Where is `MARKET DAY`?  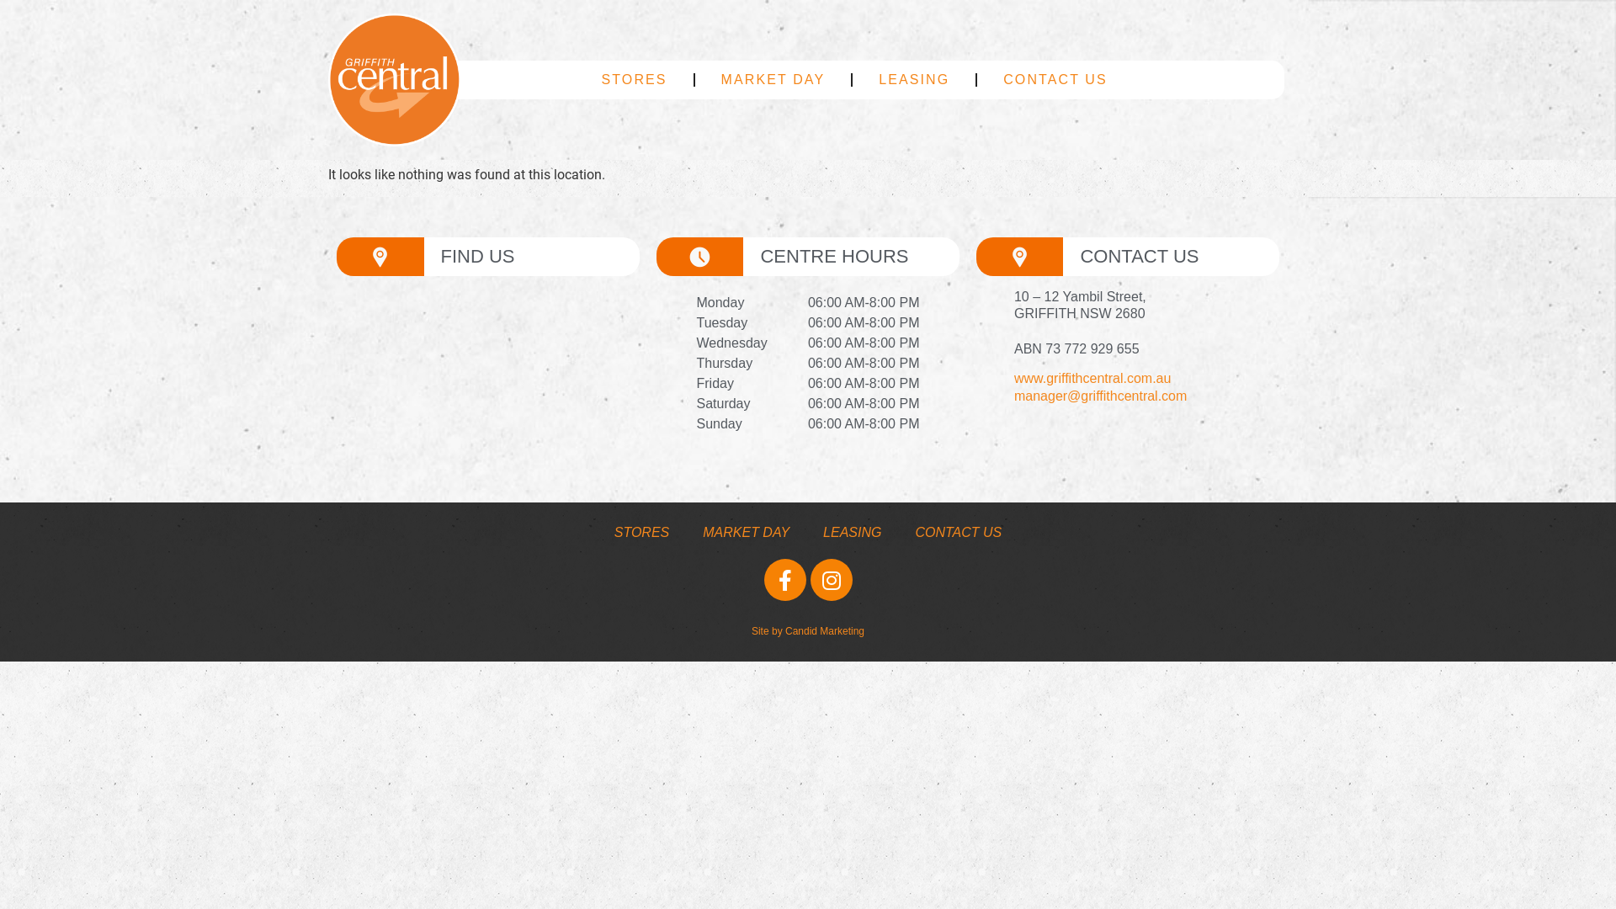
MARKET DAY is located at coordinates (773, 80).